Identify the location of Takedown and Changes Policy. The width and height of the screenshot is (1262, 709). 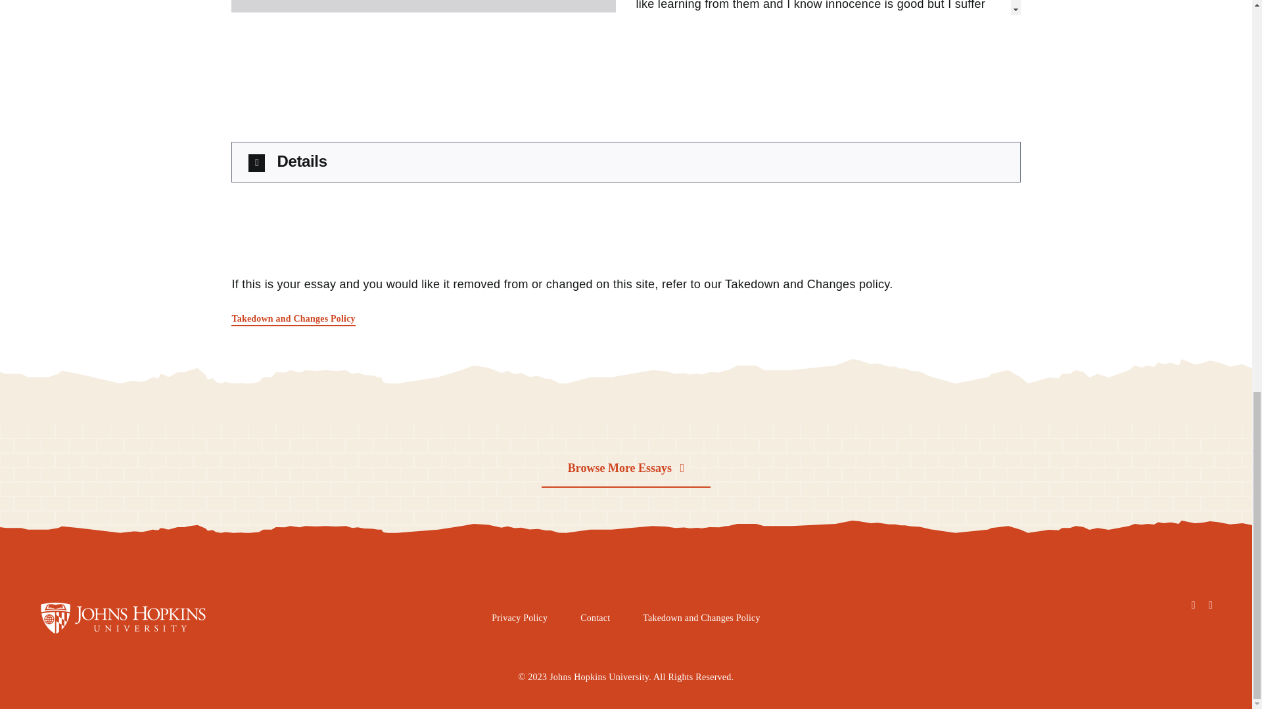
(701, 618).